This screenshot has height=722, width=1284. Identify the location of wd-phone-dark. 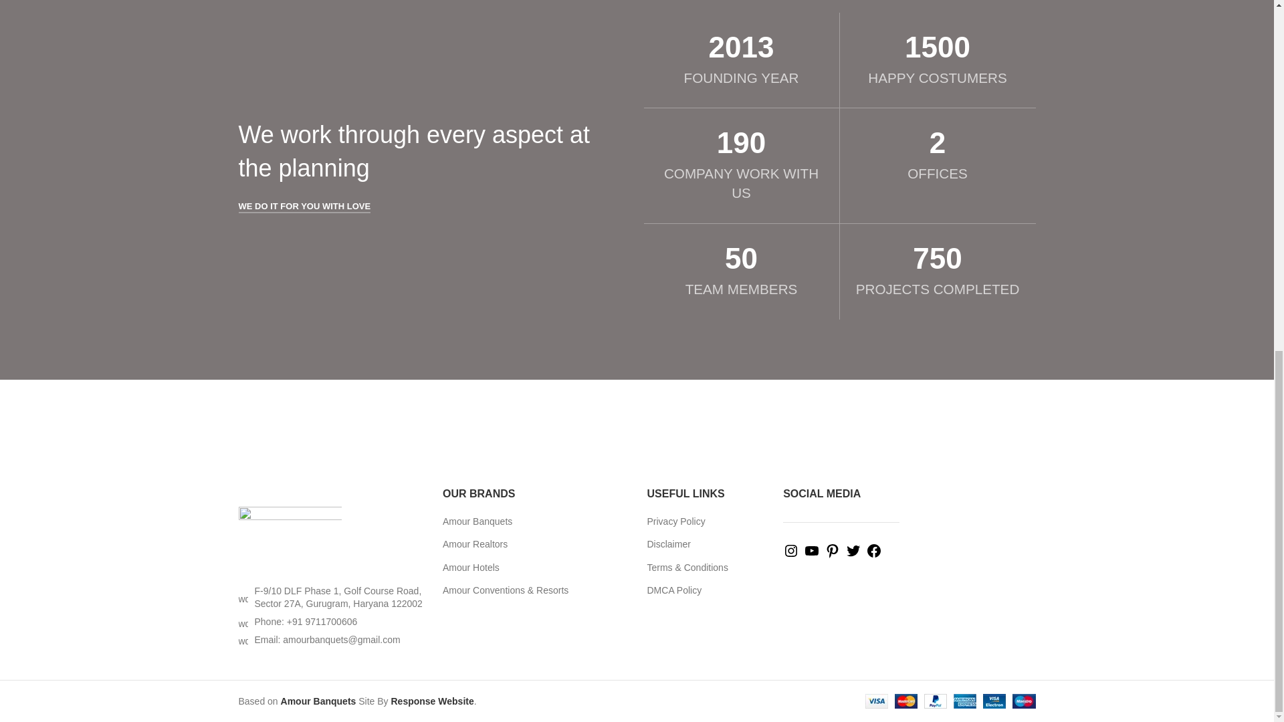
(242, 622).